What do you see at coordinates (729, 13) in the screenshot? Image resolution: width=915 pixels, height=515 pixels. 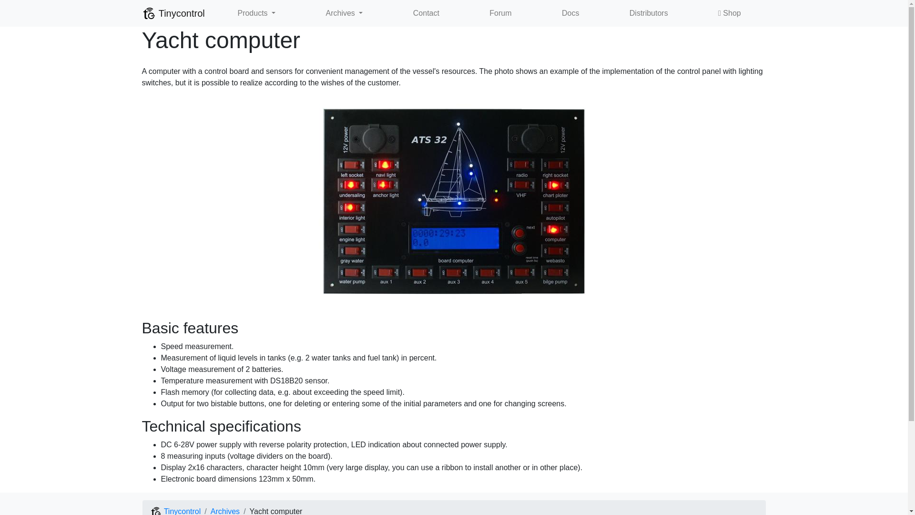 I see `Shop` at bounding box center [729, 13].